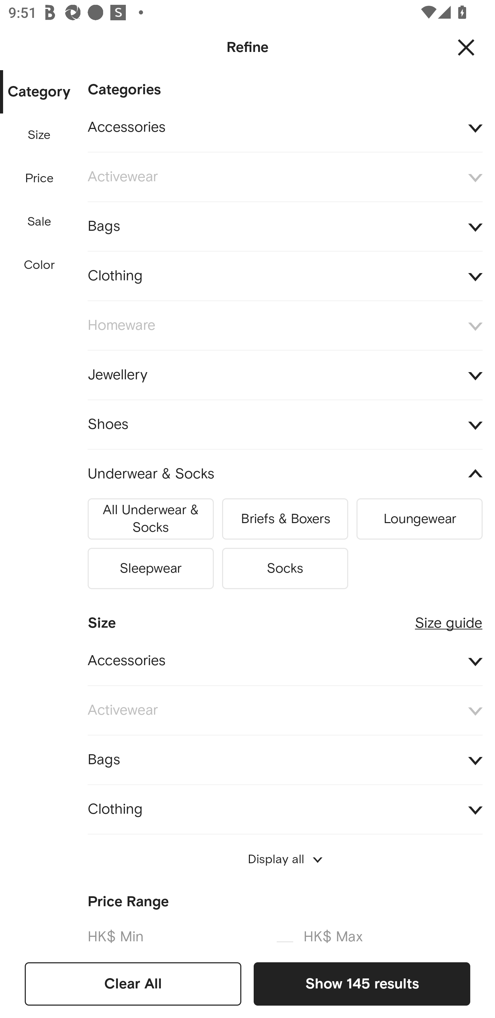 The width and height of the screenshot is (495, 1018). Describe the element at coordinates (285, 568) in the screenshot. I see `Socks` at that location.